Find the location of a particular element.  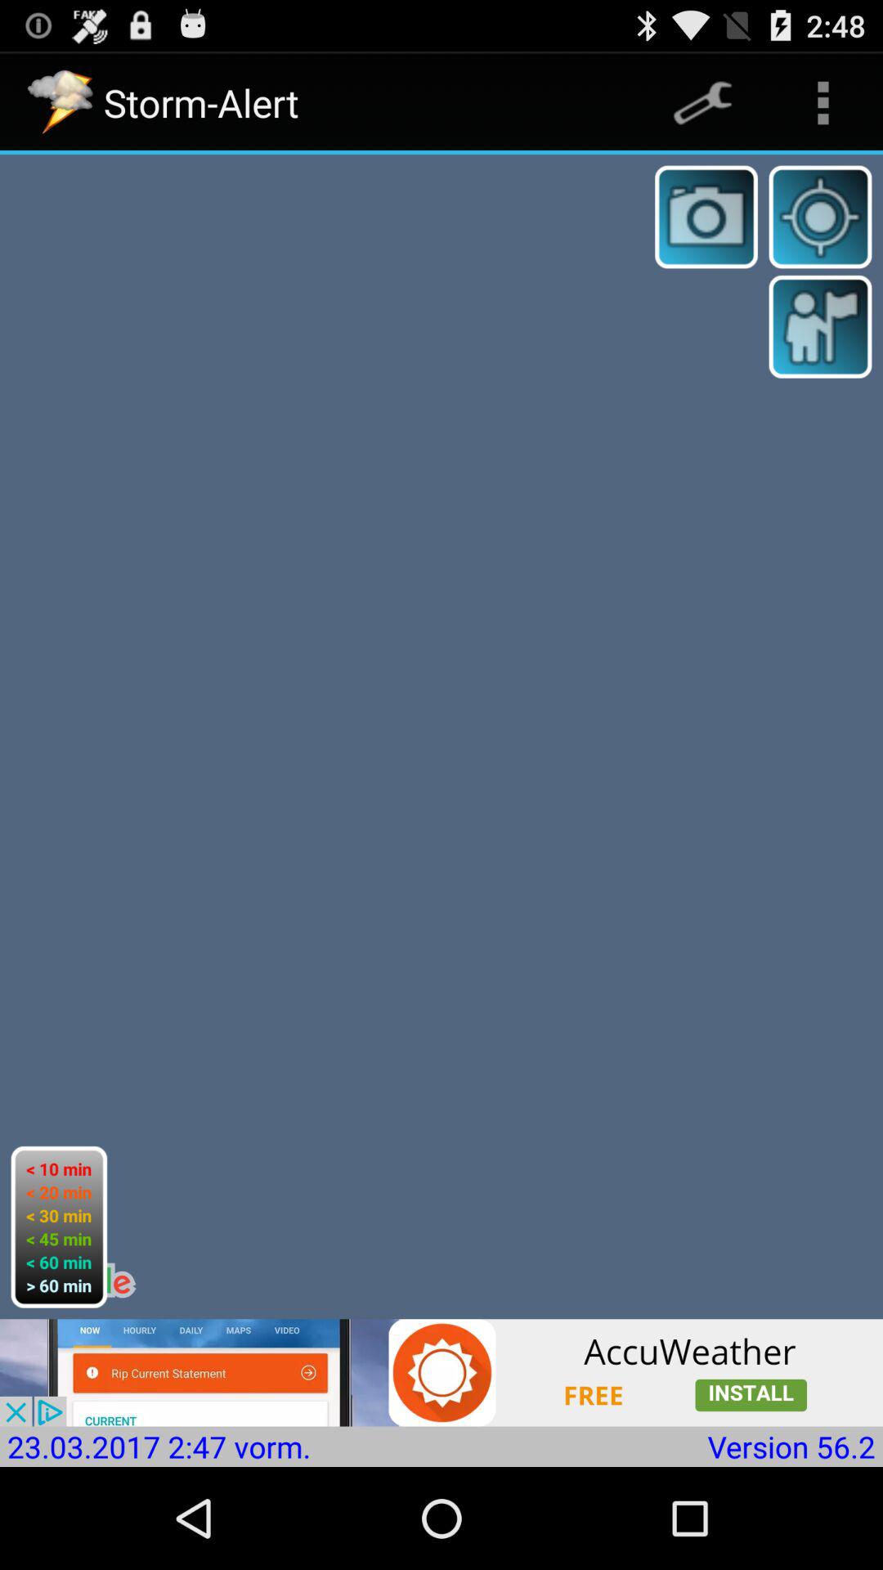

set to current location is located at coordinates (820, 217).